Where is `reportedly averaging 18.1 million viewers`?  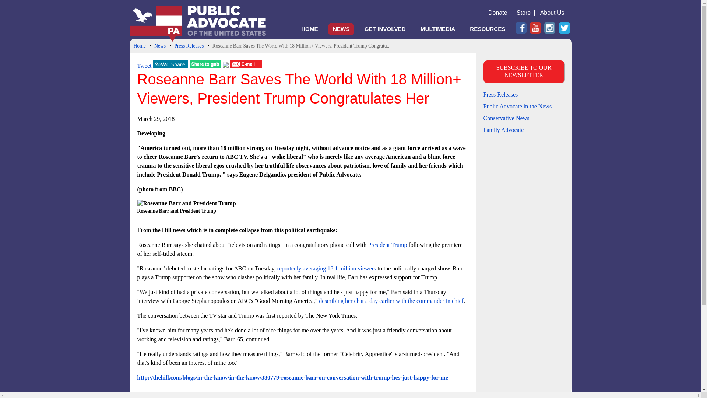 reportedly averaging 18.1 million viewers is located at coordinates (326, 268).